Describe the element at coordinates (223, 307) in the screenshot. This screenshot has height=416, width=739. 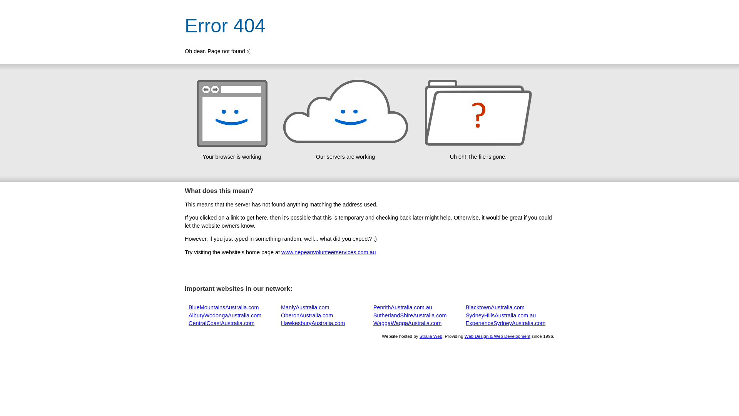
I see `BlueMountainsAustralia.com` at that location.